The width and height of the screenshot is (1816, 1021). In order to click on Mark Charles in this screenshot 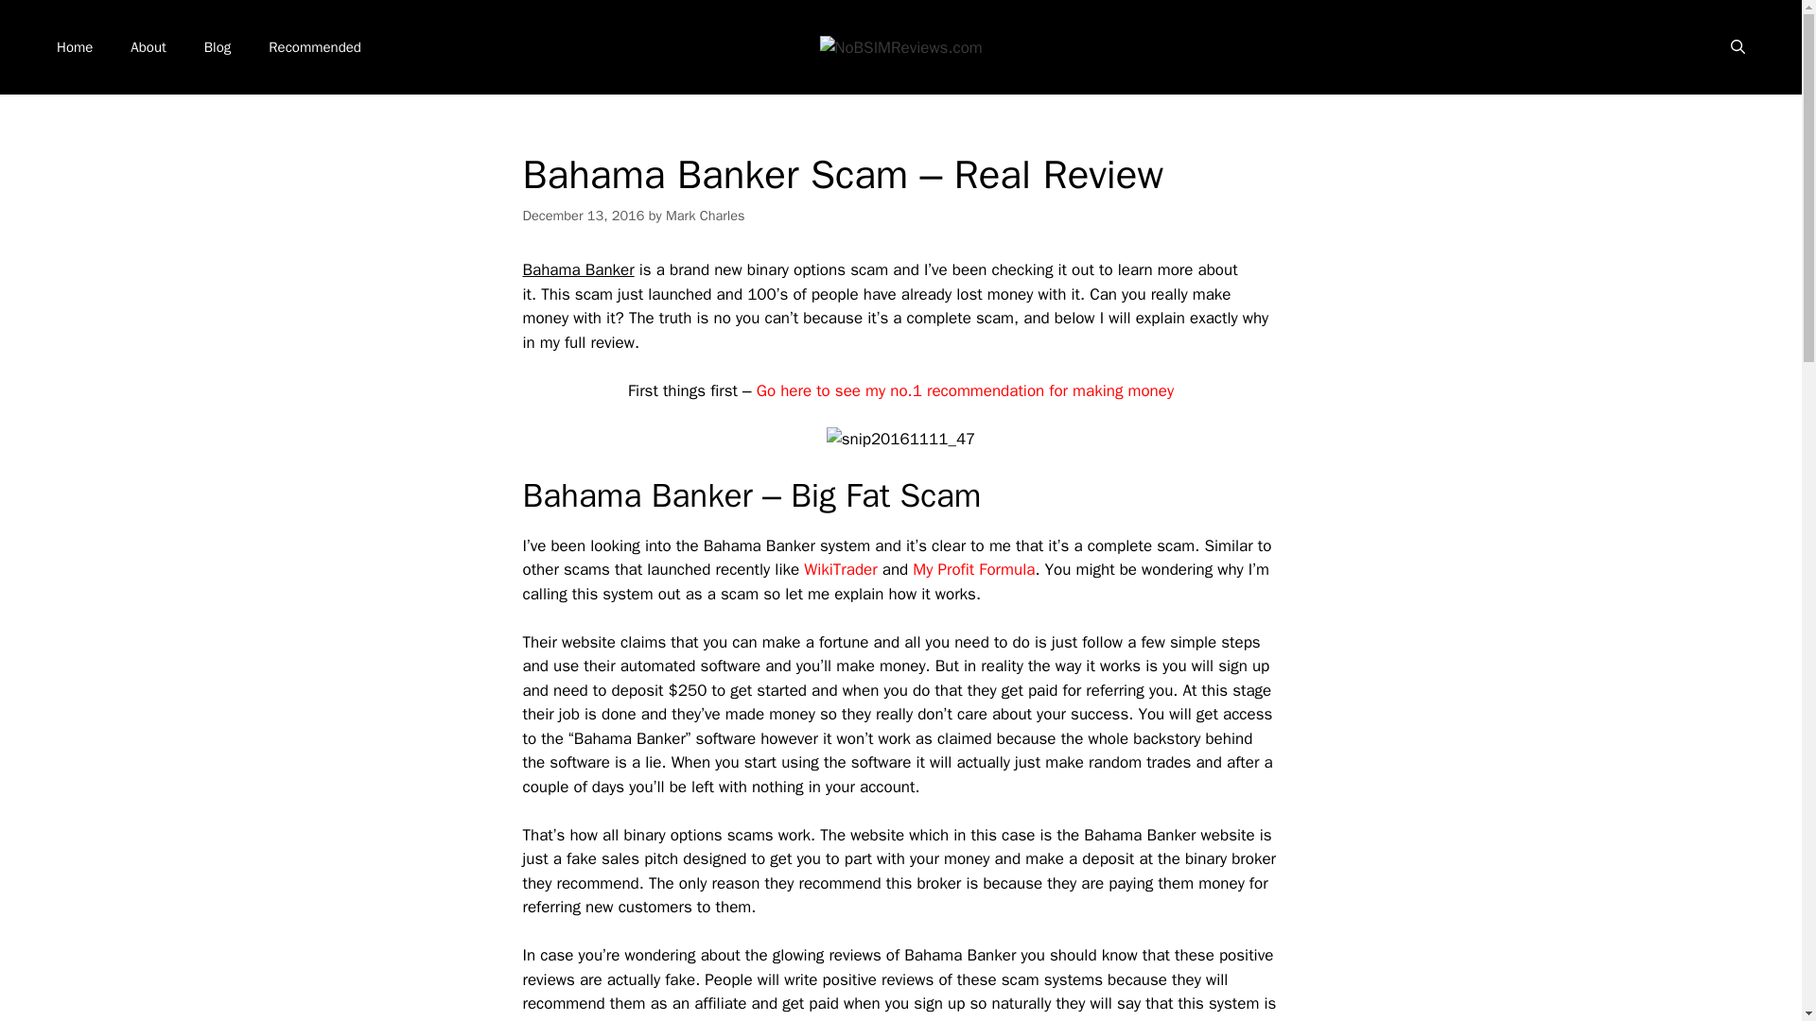, I will do `click(706, 216)`.